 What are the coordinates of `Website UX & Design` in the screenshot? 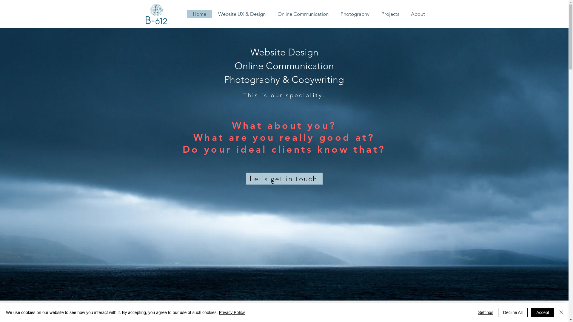 It's located at (242, 14).